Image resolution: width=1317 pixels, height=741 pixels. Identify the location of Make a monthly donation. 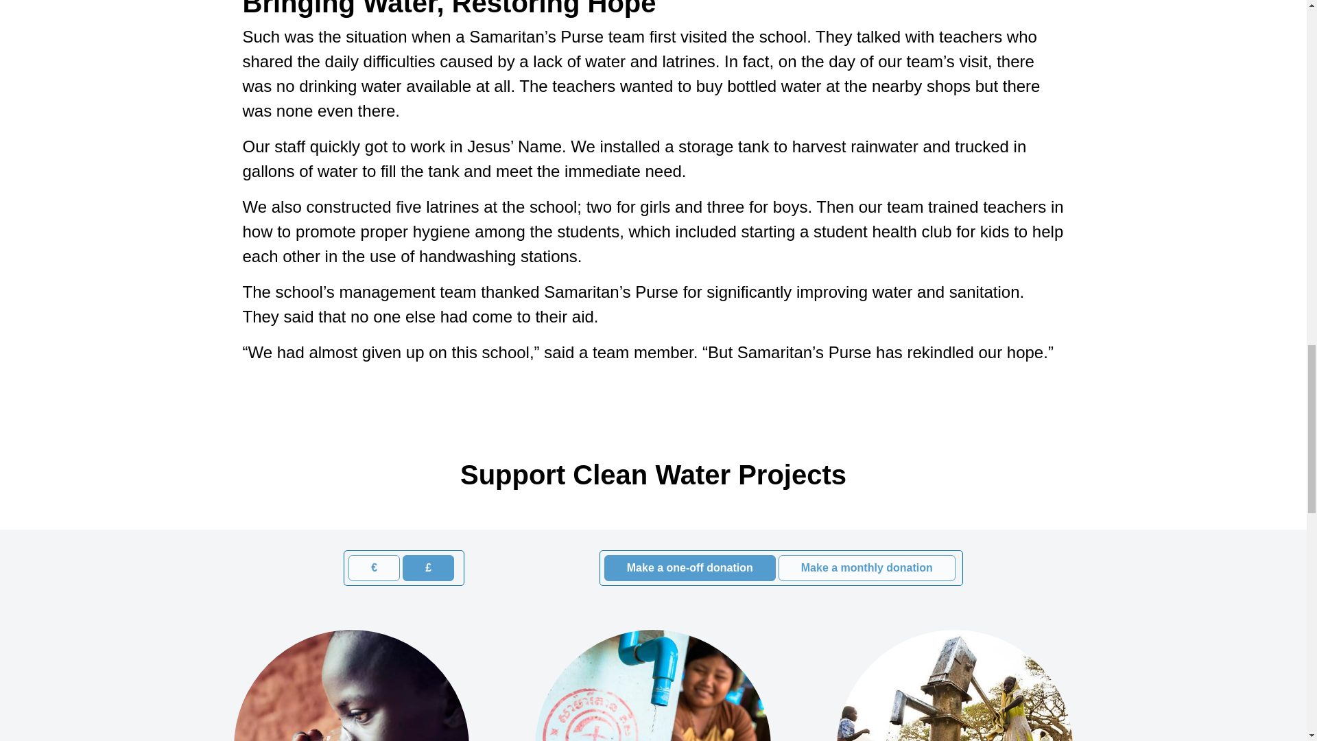
(867, 568).